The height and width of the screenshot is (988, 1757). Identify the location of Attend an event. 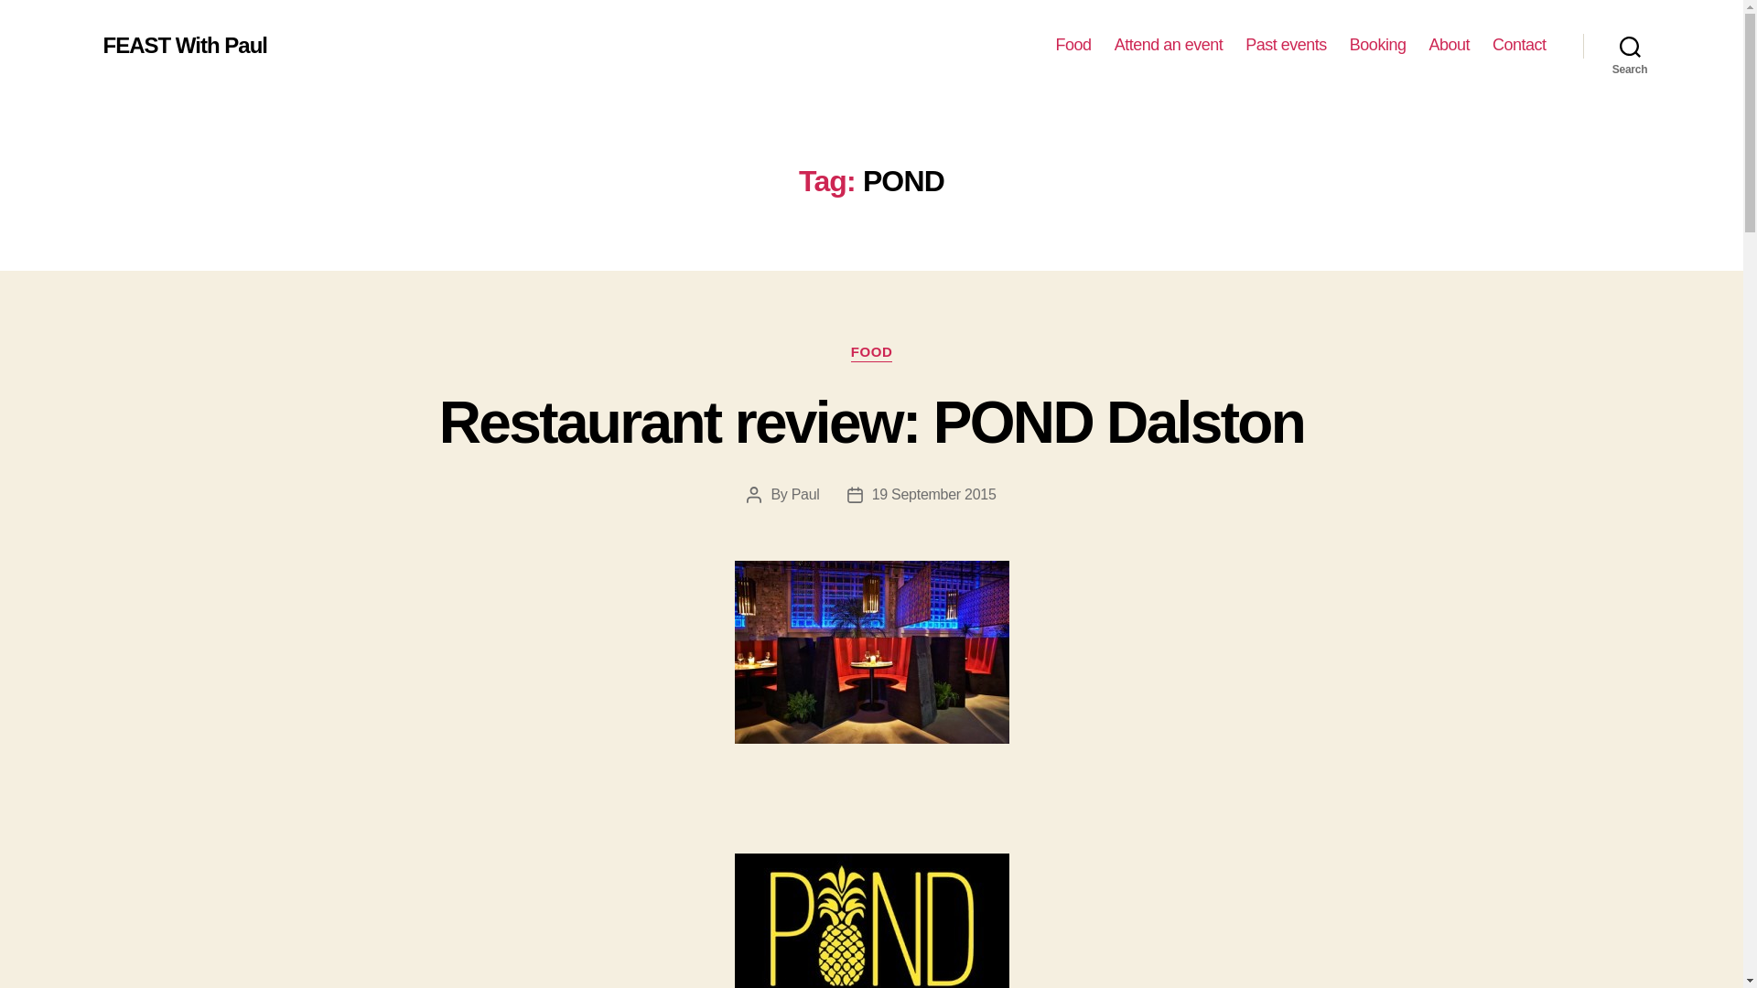
(1168, 45).